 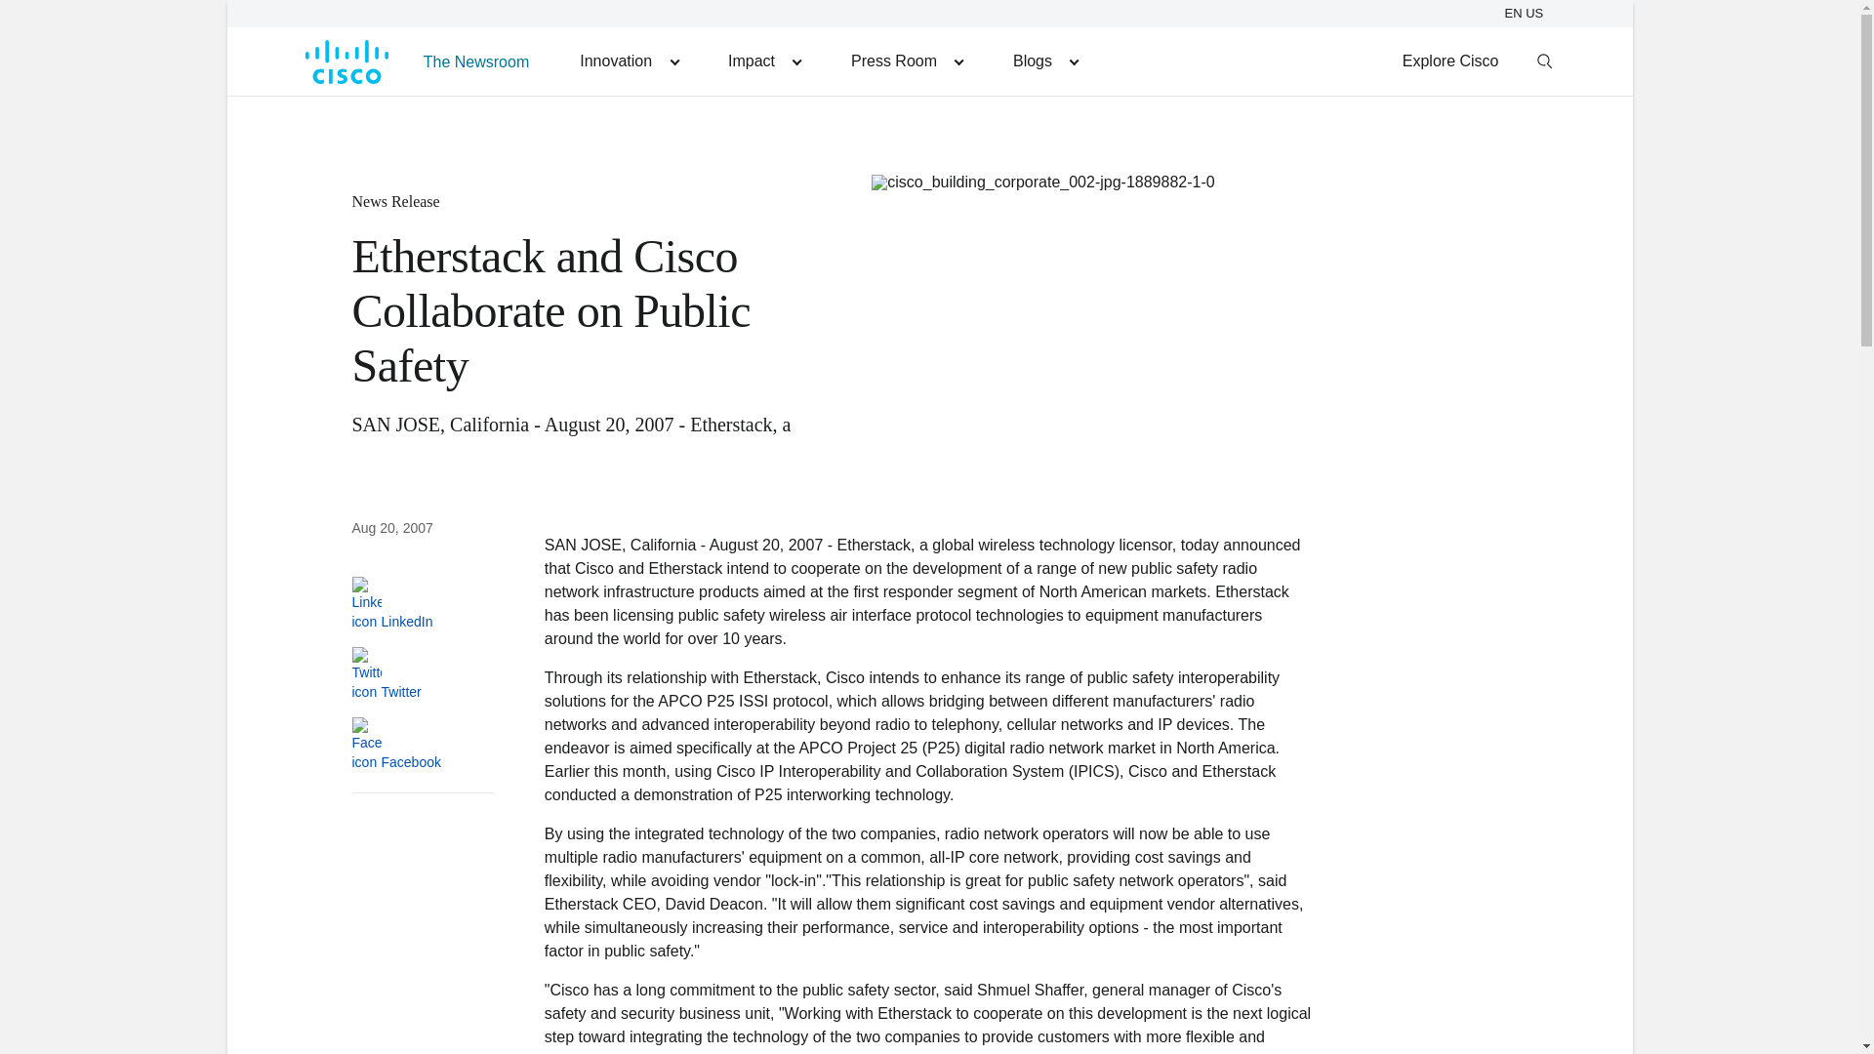 I want to click on EN US, so click(x=1527, y=13).